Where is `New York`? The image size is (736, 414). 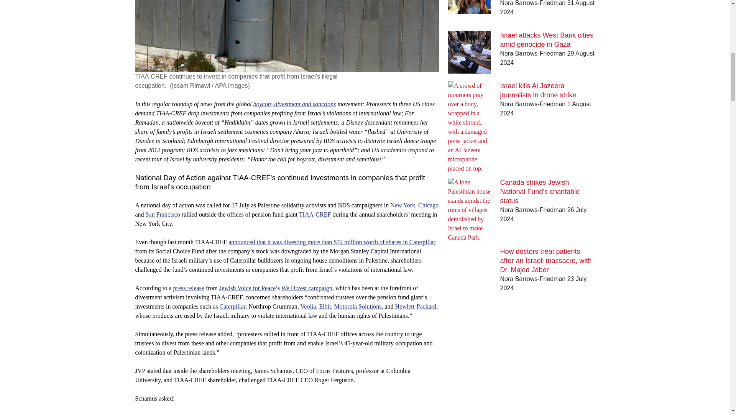 New York is located at coordinates (402, 205).